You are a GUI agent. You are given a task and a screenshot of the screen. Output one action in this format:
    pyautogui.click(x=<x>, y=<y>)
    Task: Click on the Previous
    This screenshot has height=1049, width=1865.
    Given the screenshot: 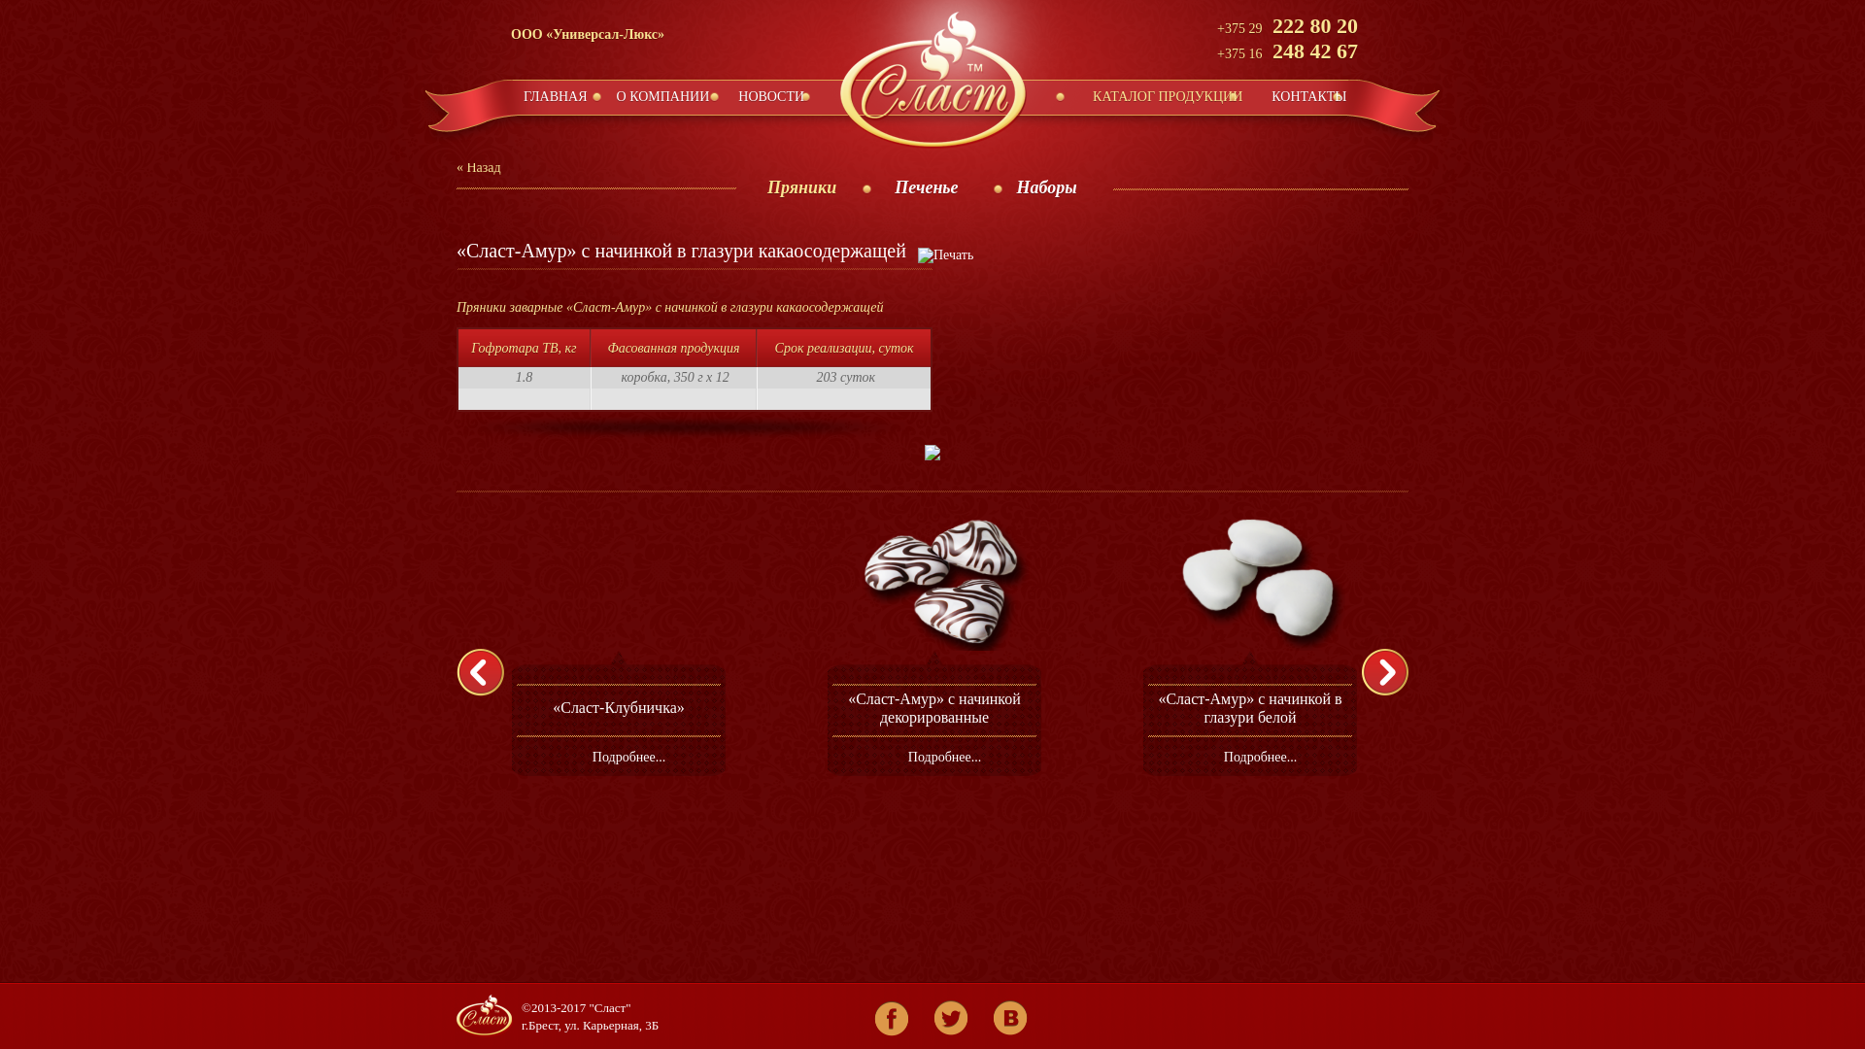 What is the action you would take?
    pyautogui.click(x=488, y=672)
    